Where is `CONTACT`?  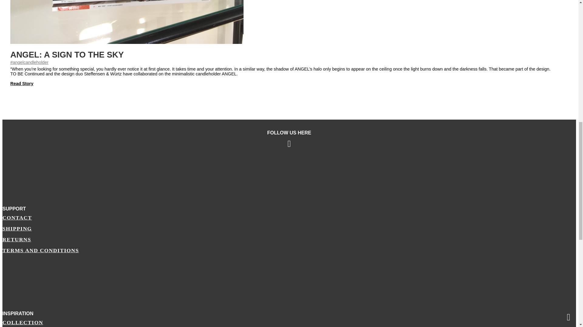
CONTACT is located at coordinates (289, 218).